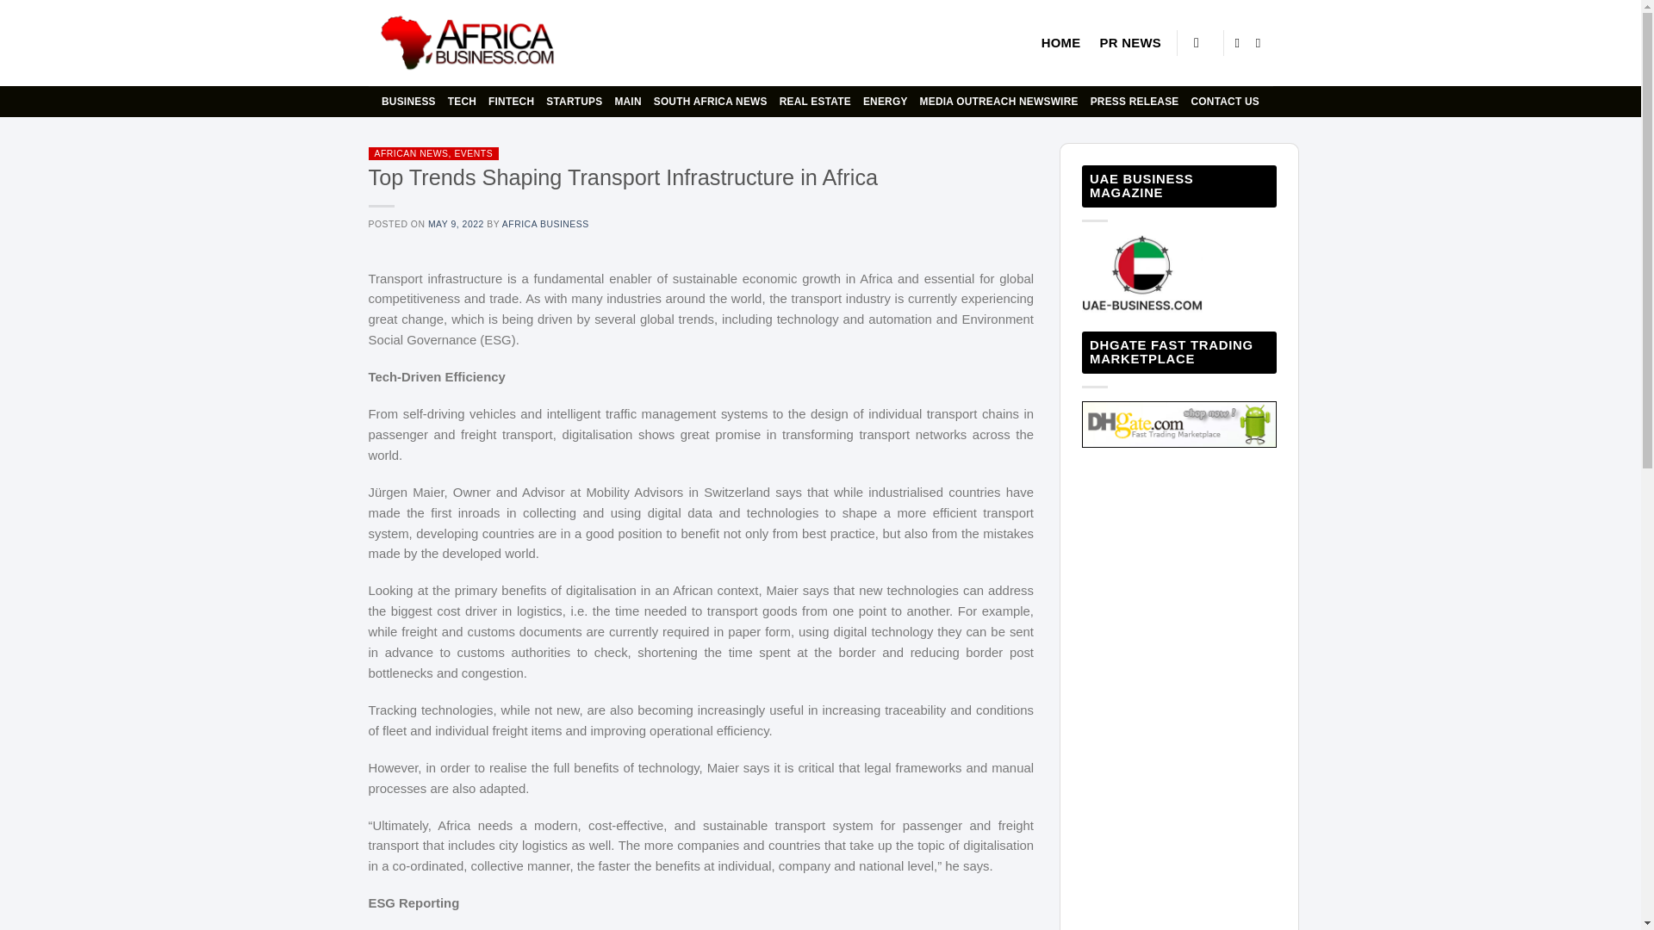 The width and height of the screenshot is (1654, 930). I want to click on PR NEWS, so click(1130, 43).